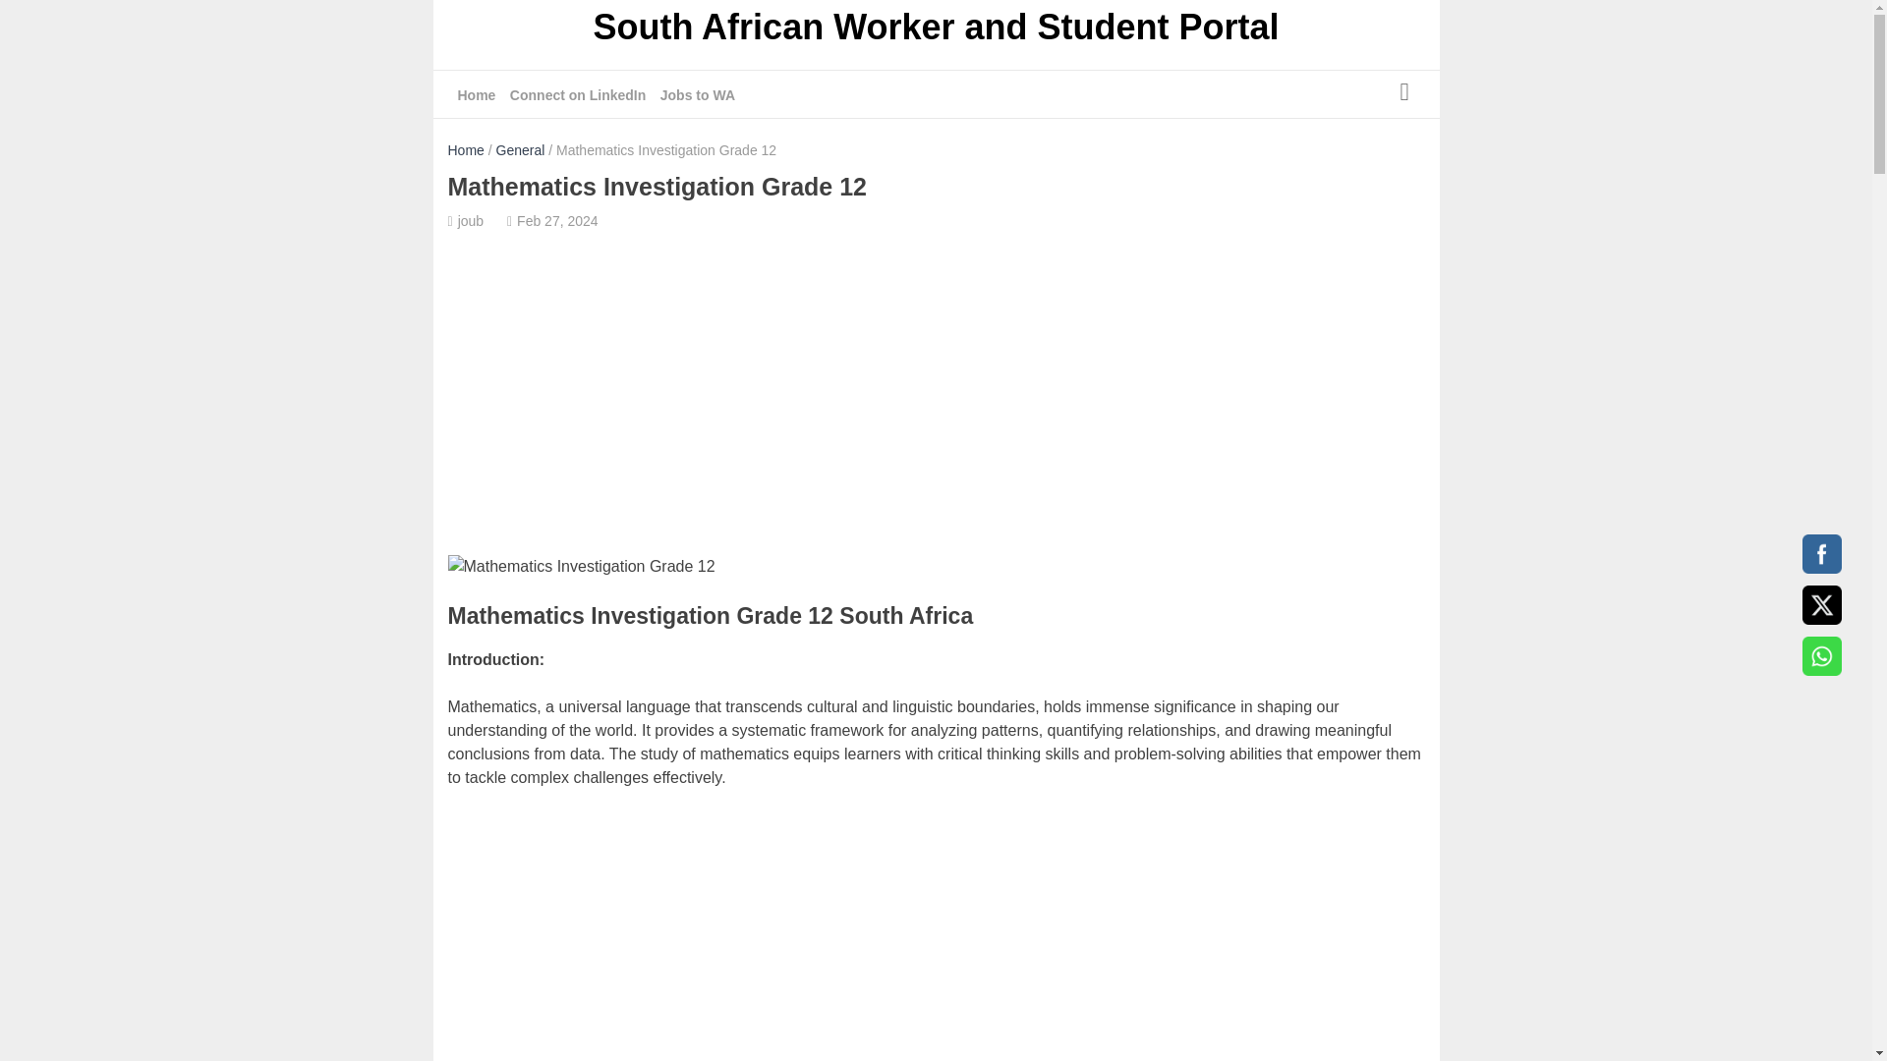  What do you see at coordinates (1821, 605) in the screenshot?
I see `Twitter` at bounding box center [1821, 605].